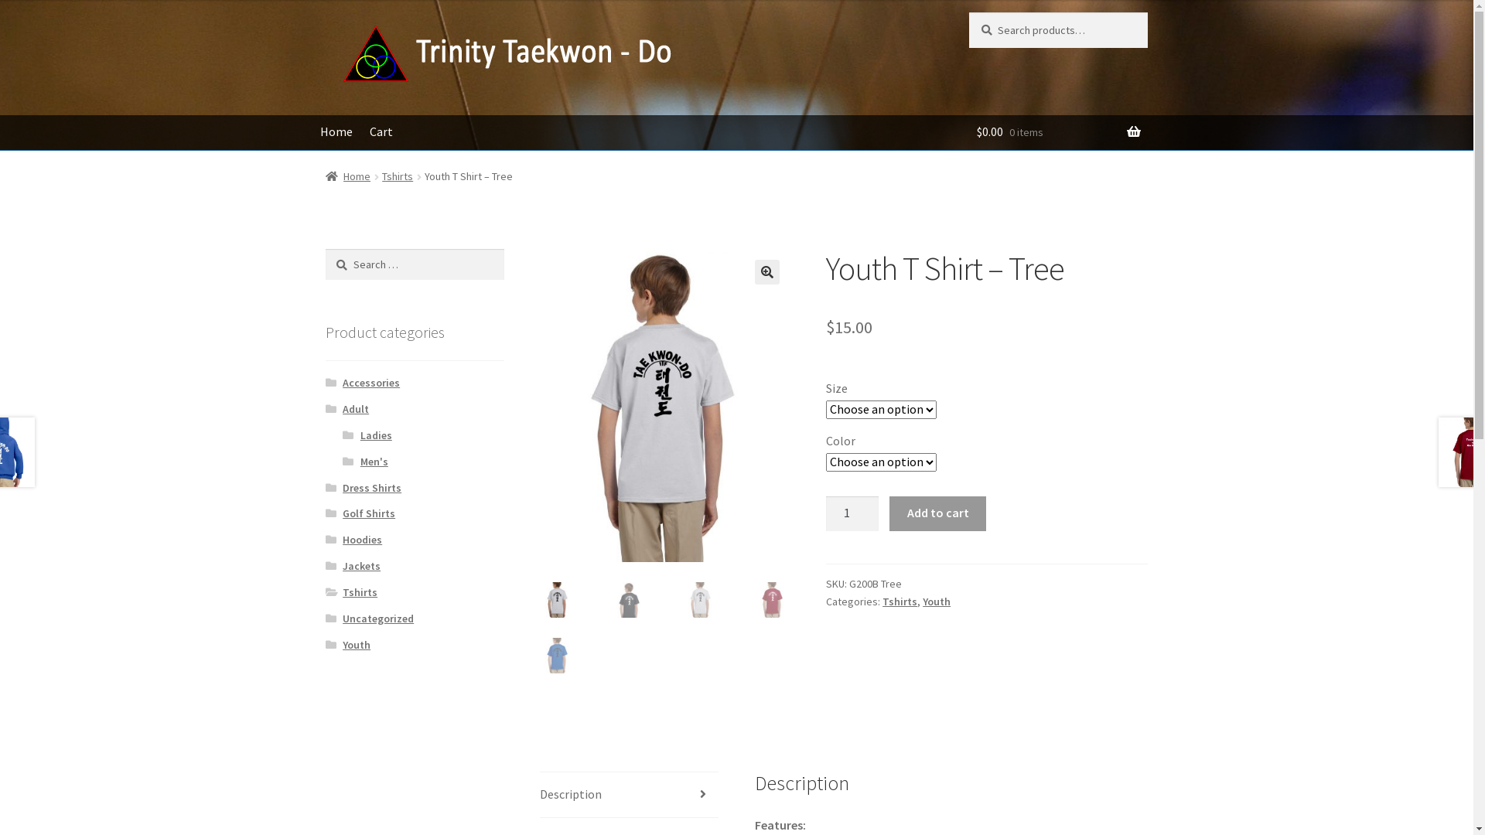 The height and width of the screenshot is (835, 1485). Describe the element at coordinates (968, 12) in the screenshot. I see `Search` at that location.